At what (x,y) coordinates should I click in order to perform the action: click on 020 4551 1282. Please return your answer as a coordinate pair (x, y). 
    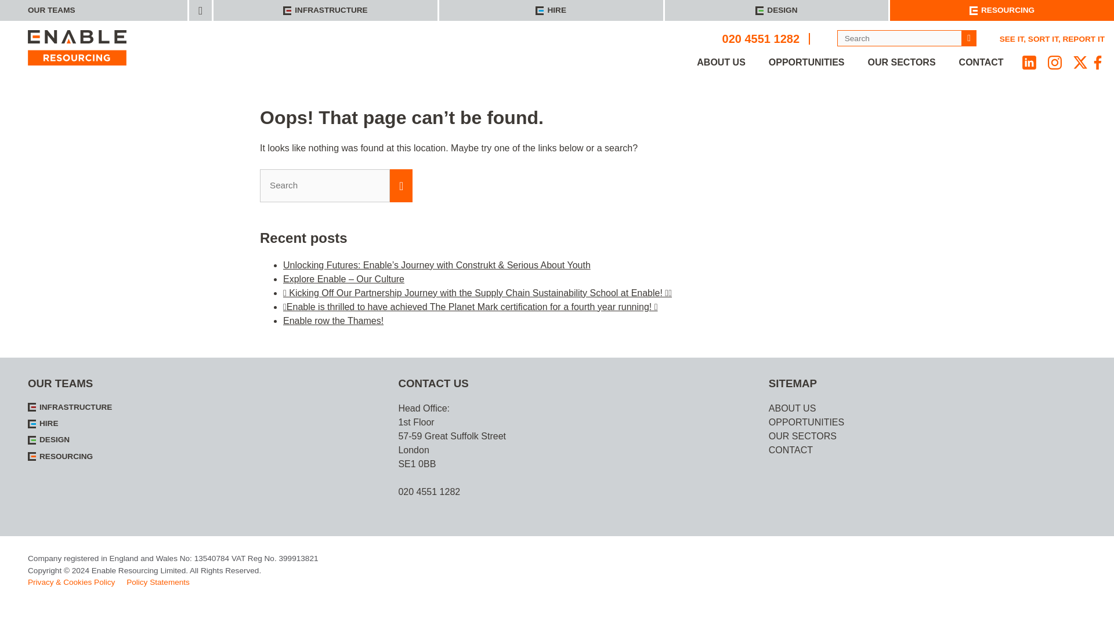
    Looking at the image, I should click on (766, 38).